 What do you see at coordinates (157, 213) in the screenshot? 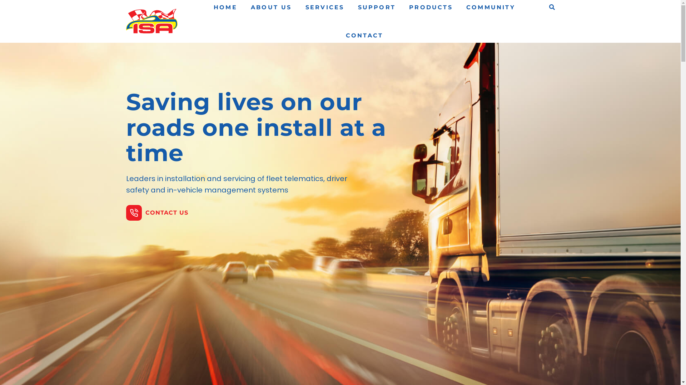
I see `CONTACT US` at bounding box center [157, 213].